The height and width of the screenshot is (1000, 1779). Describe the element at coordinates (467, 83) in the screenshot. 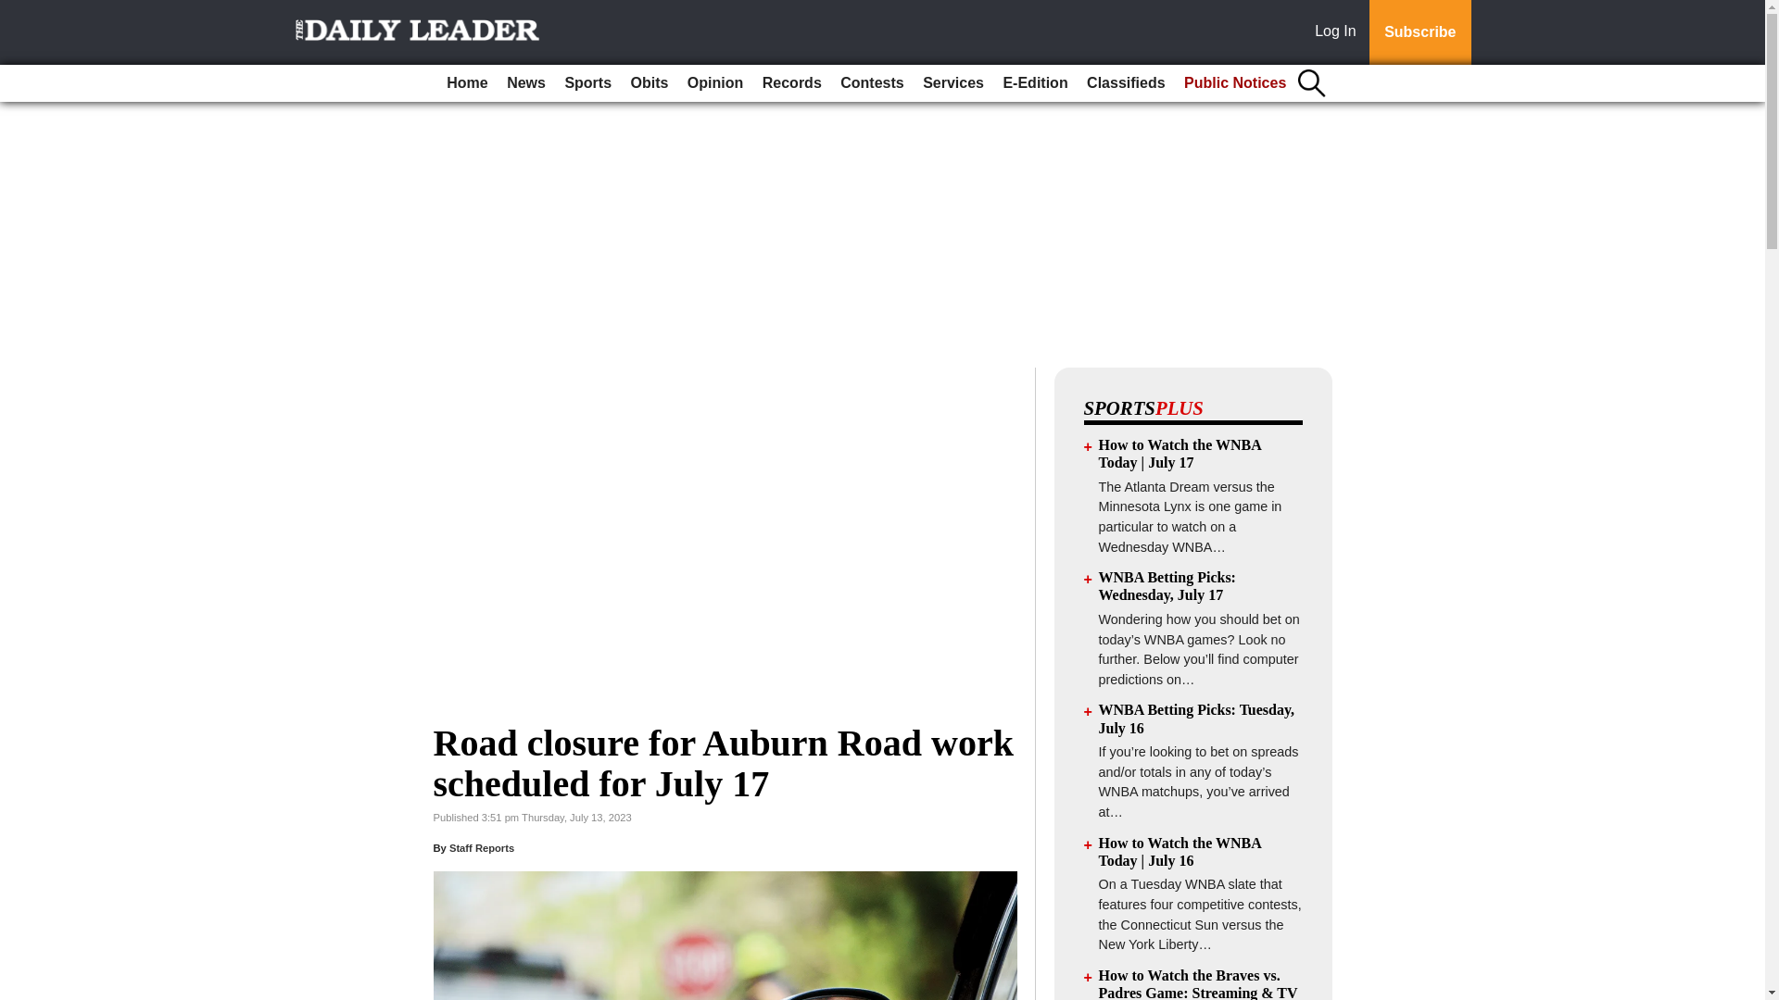

I see `Home` at that location.